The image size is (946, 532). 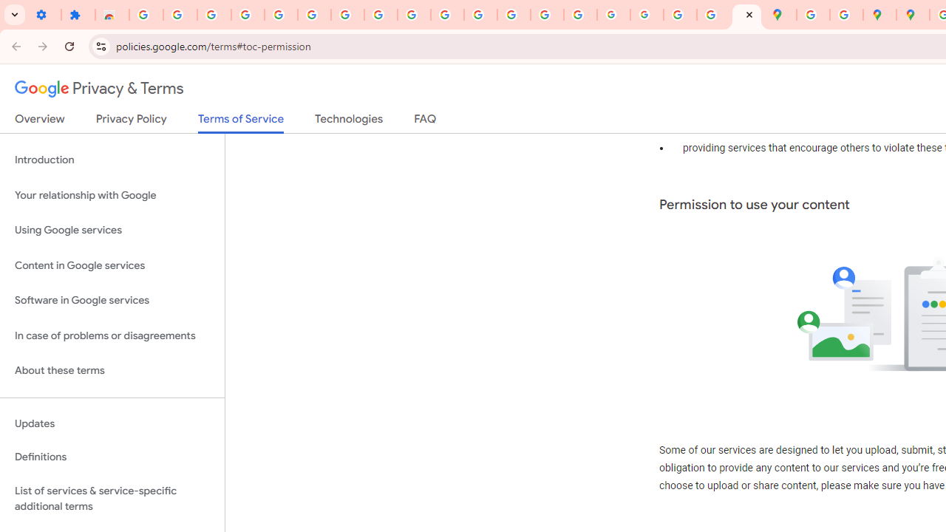 I want to click on Your relationship with Google, so click(x=112, y=195).